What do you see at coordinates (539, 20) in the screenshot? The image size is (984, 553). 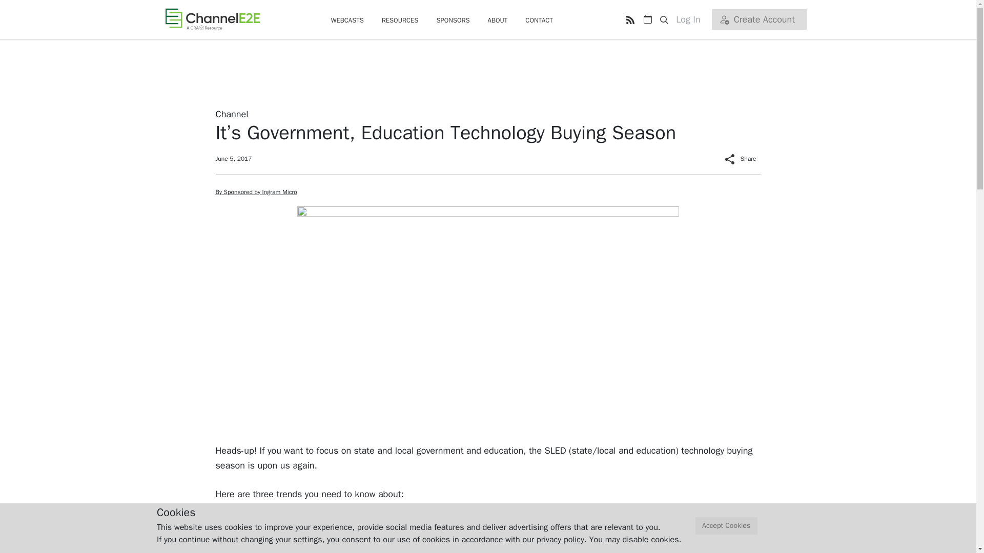 I see `CONTACT` at bounding box center [539, 20].